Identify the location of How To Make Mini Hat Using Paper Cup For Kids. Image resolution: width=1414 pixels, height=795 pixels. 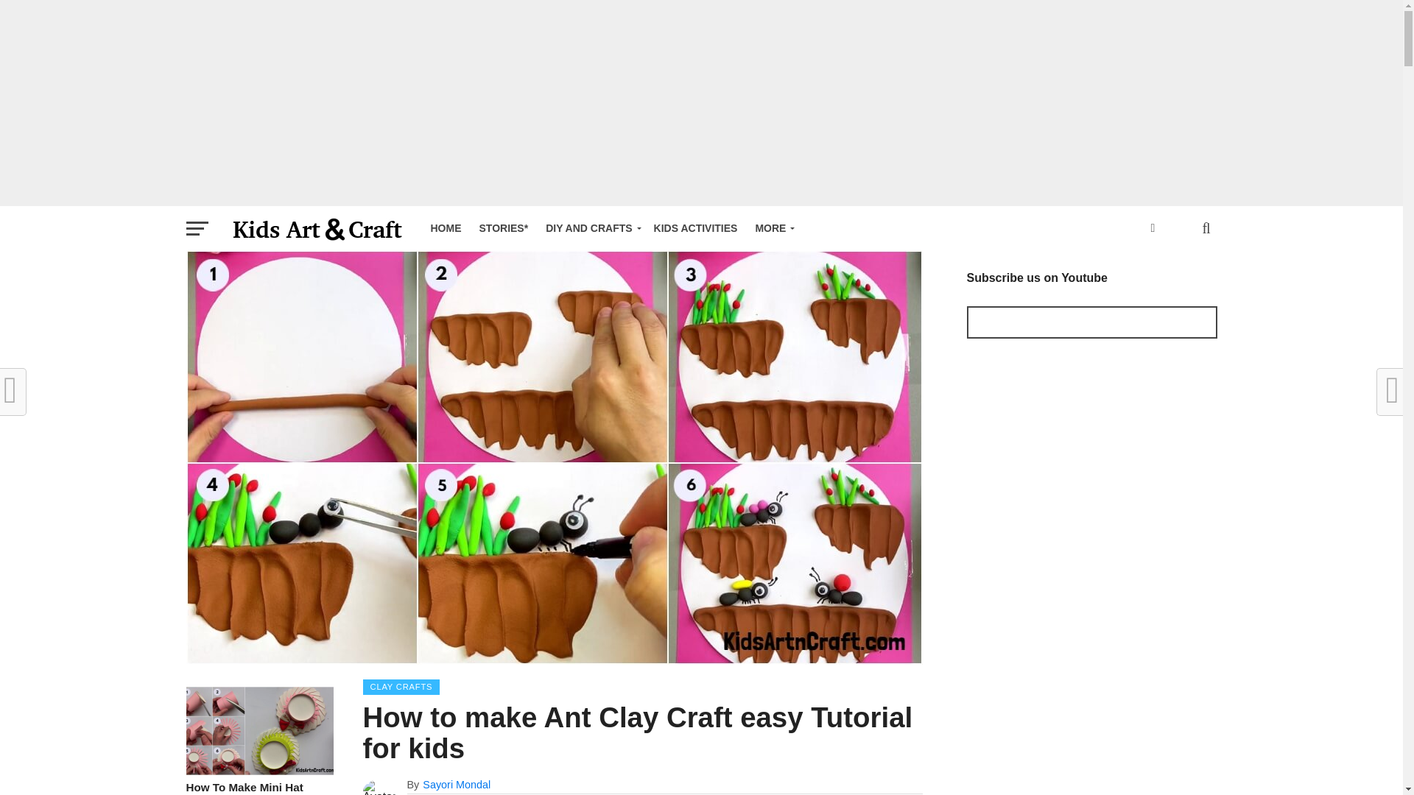
(258, 771).